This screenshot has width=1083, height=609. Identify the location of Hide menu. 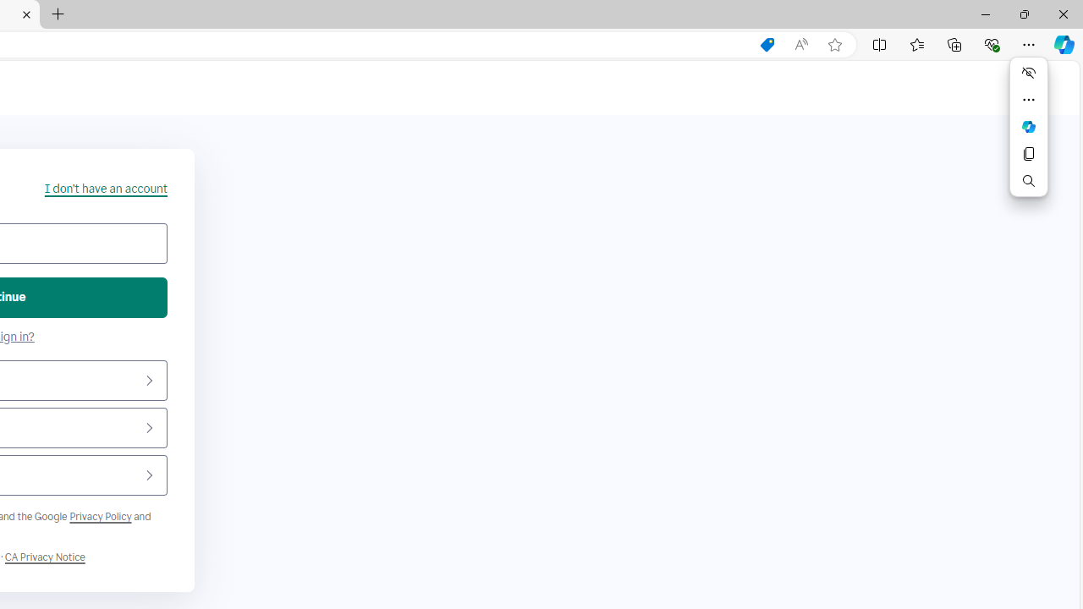
(1029, 73).